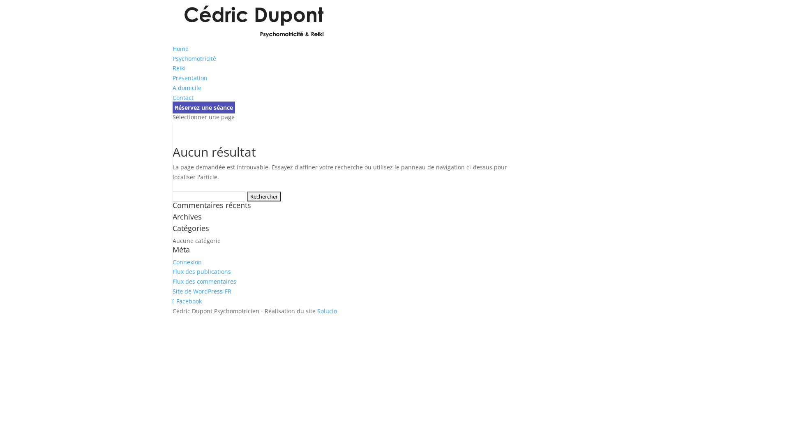  I want to click on Facebook, so click(187, 301).